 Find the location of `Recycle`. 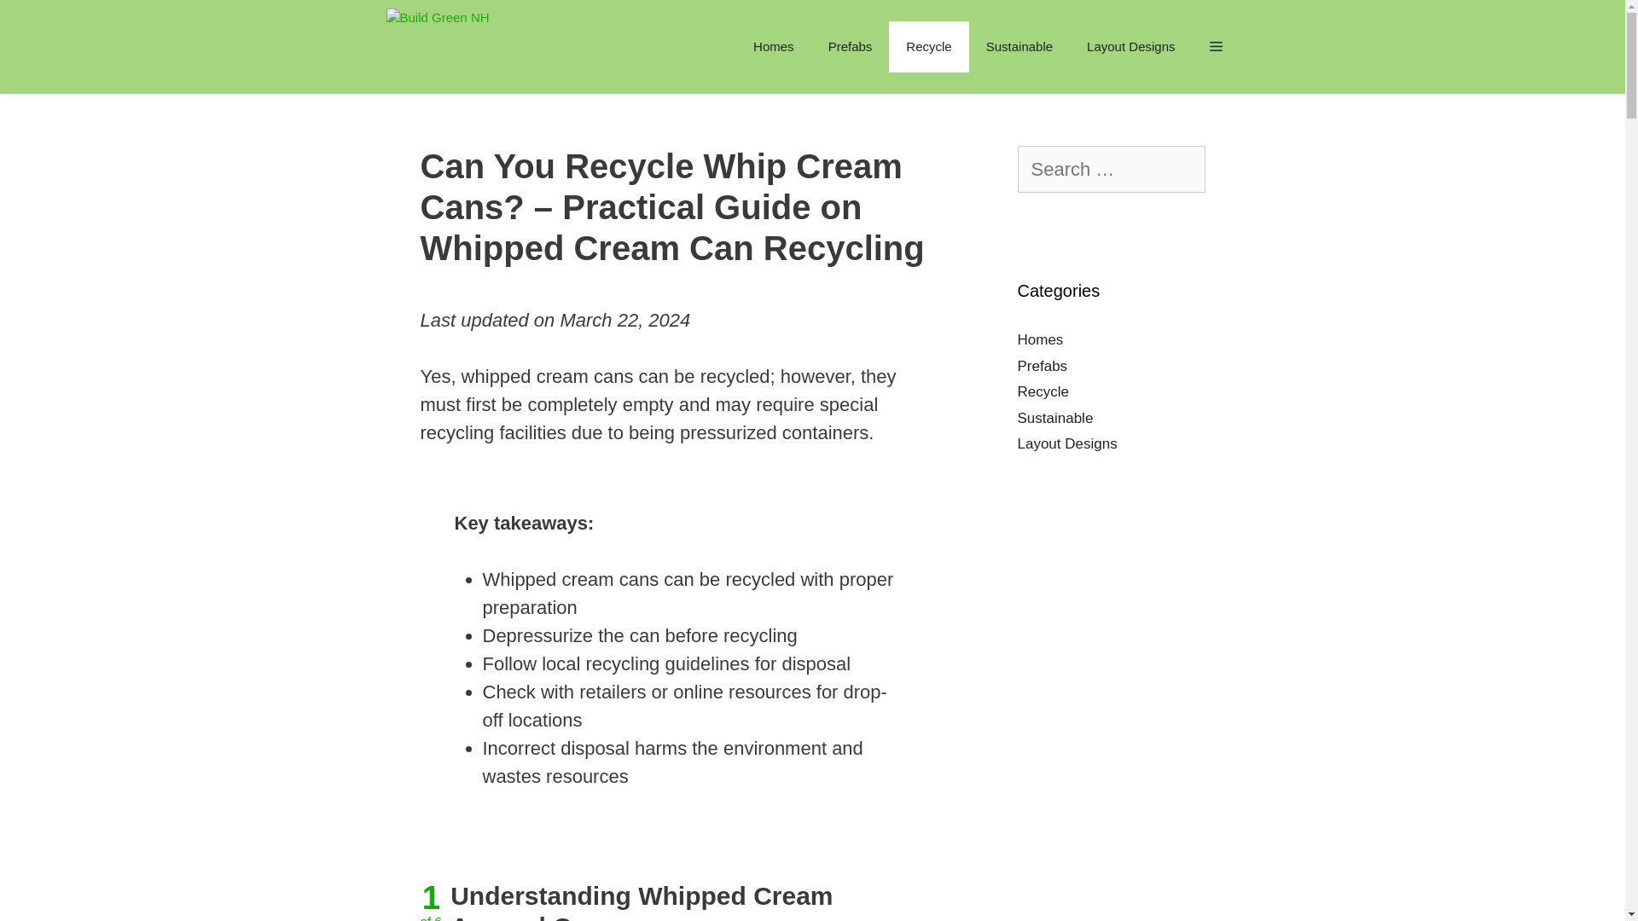

Recycle is located at coordinates (928, 46).